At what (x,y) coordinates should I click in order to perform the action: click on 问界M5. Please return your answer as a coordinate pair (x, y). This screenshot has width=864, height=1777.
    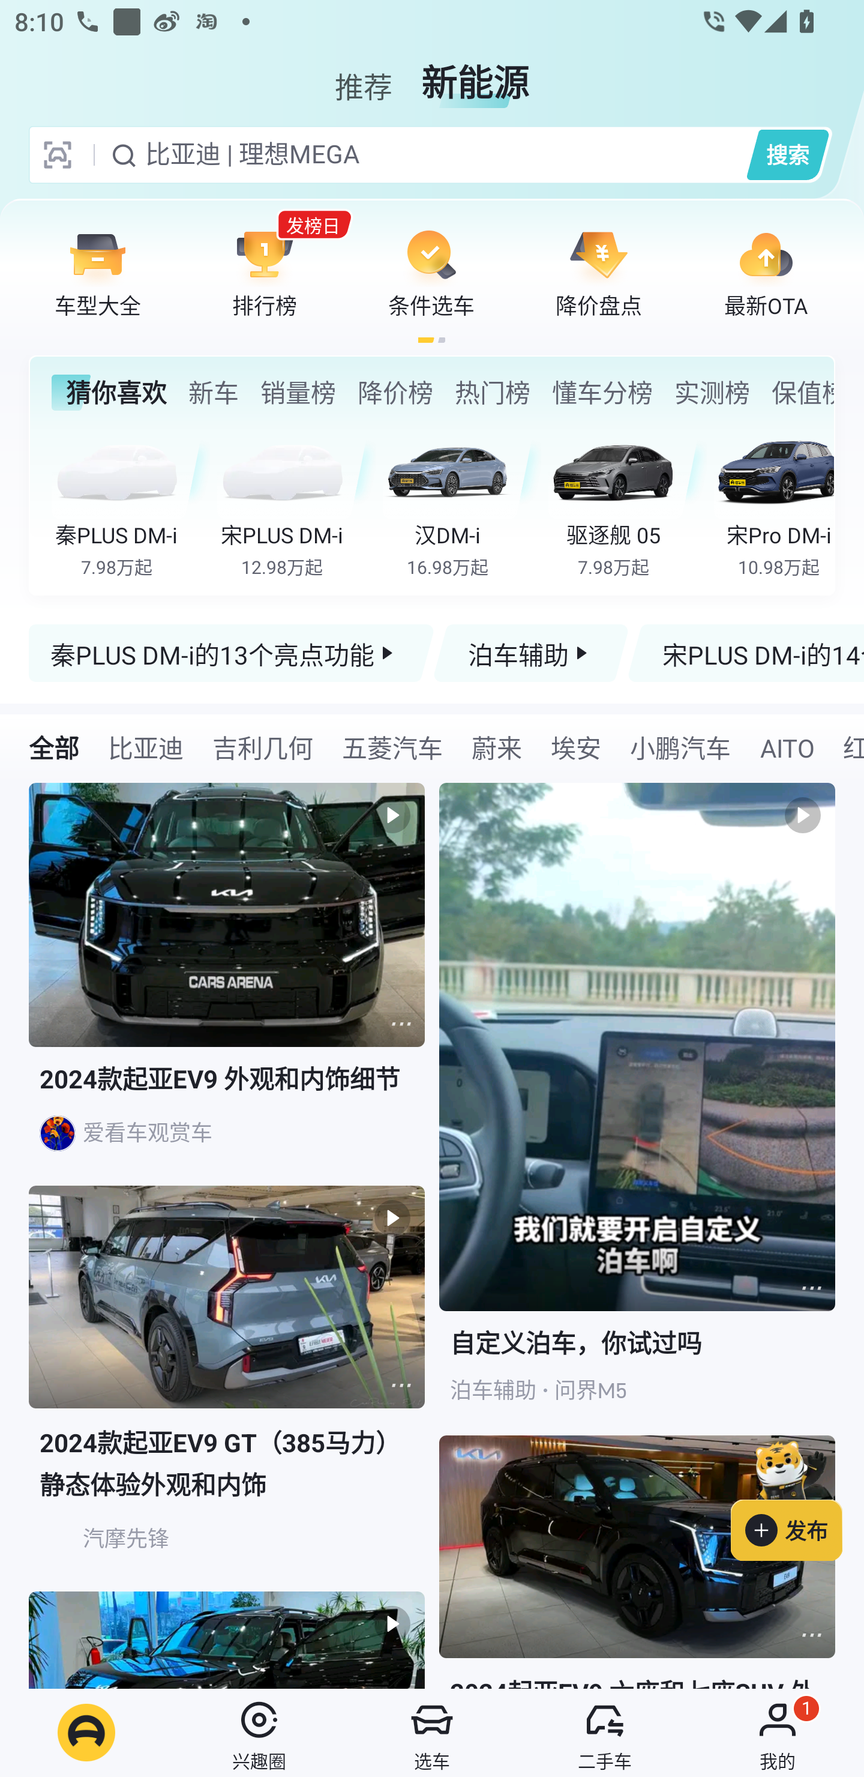
    Looking at the image, I should click on (590, 1390).